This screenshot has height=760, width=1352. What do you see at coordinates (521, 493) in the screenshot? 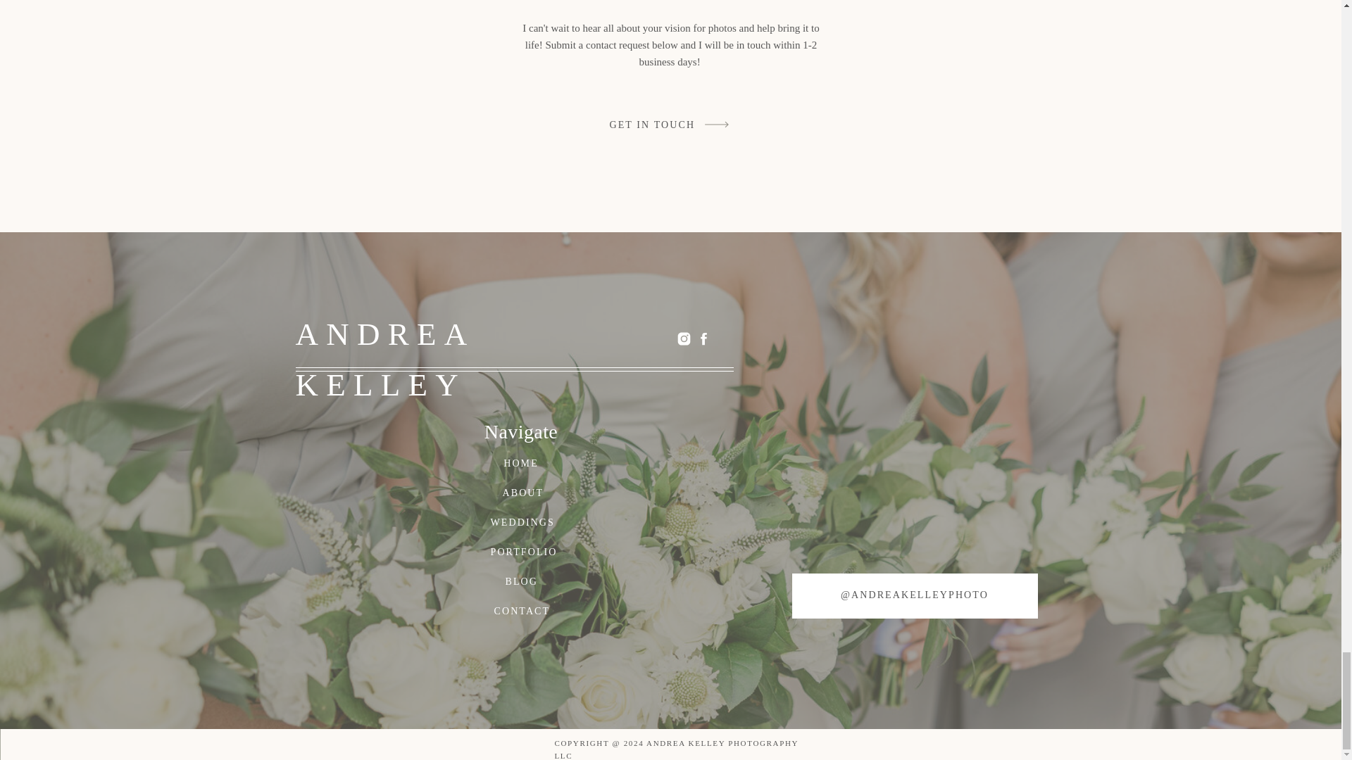
I see `ABOUT` at bounding box center [521, 493].